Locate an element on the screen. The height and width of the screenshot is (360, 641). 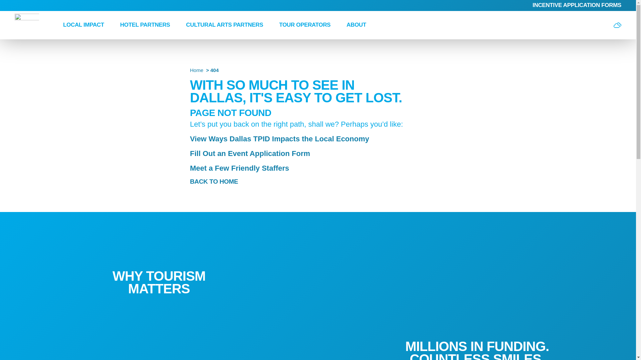
Meet a Few Friendly Staffers is located at coordinates (239, 168).